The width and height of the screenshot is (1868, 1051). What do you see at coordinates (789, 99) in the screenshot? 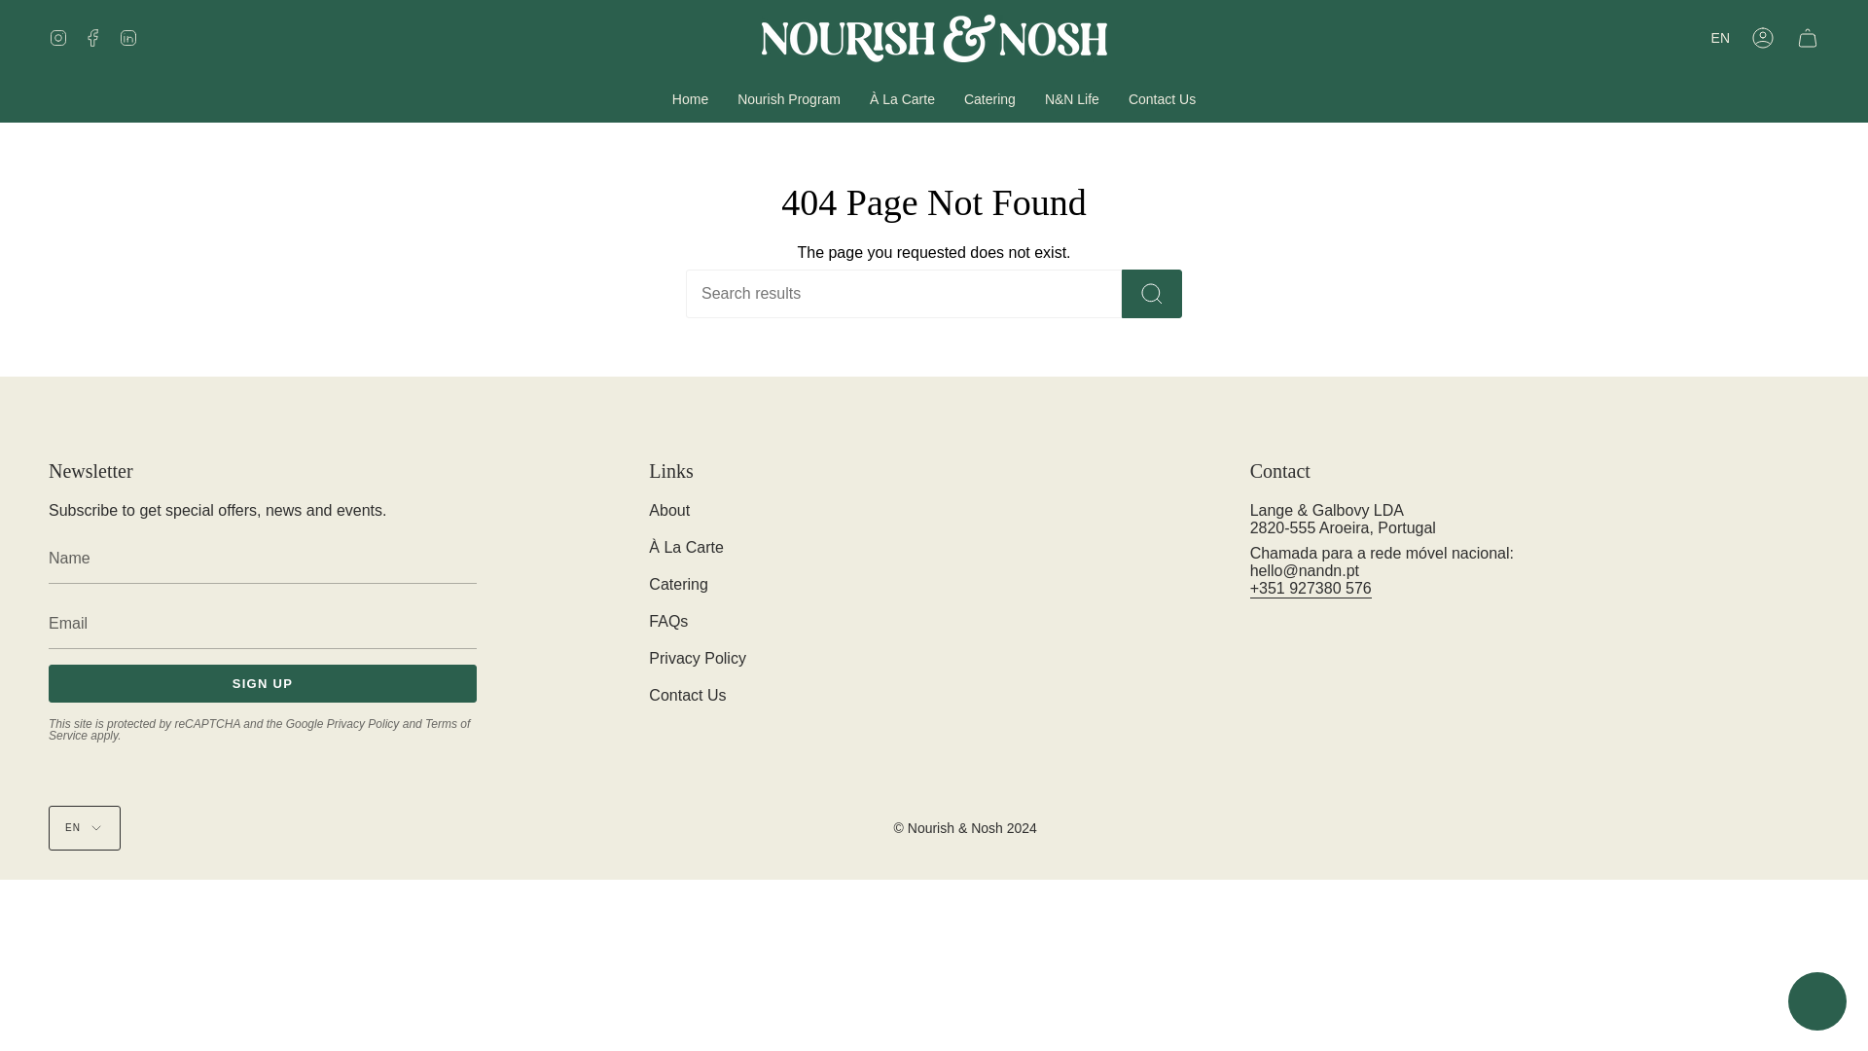
I see `Nourish Program` at bounding box center [789, 99].